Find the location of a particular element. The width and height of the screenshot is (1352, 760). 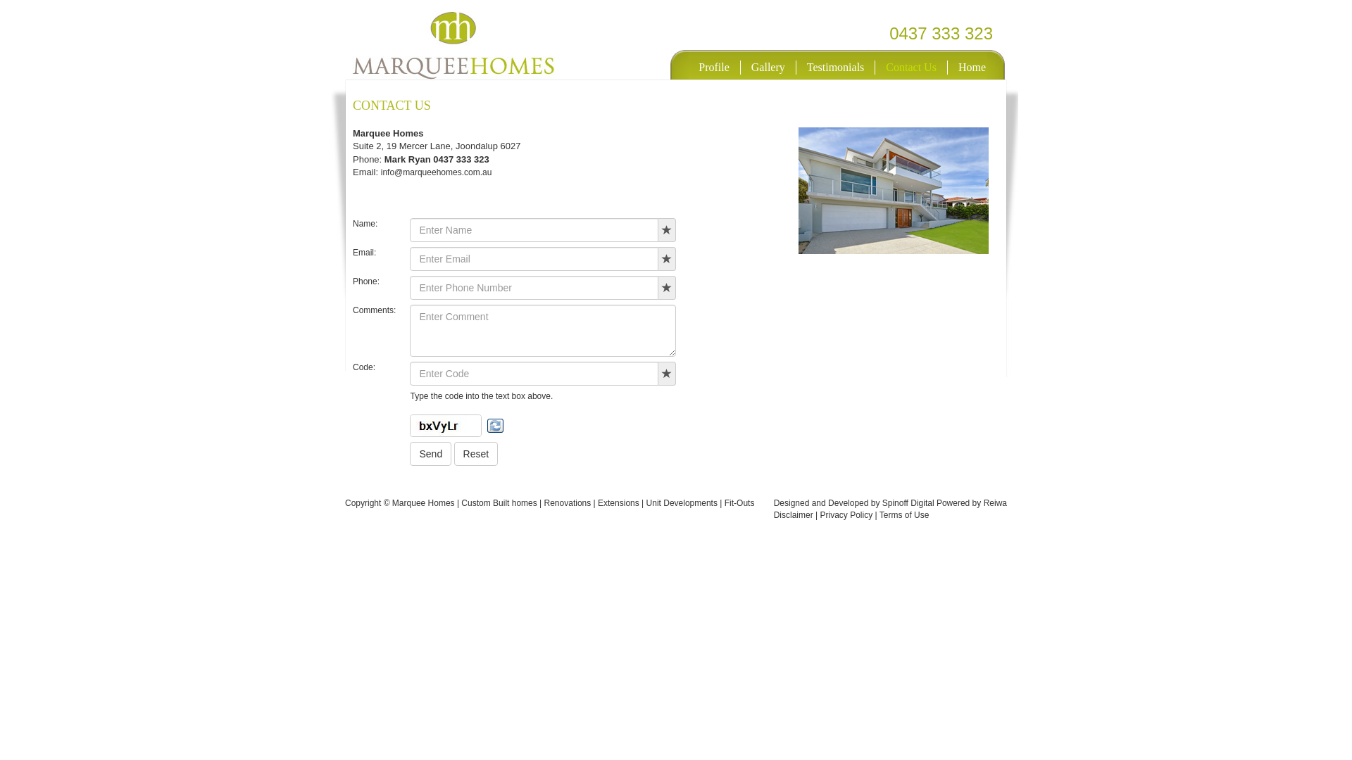

Custom Built homes is located at coordinates (499, 503).